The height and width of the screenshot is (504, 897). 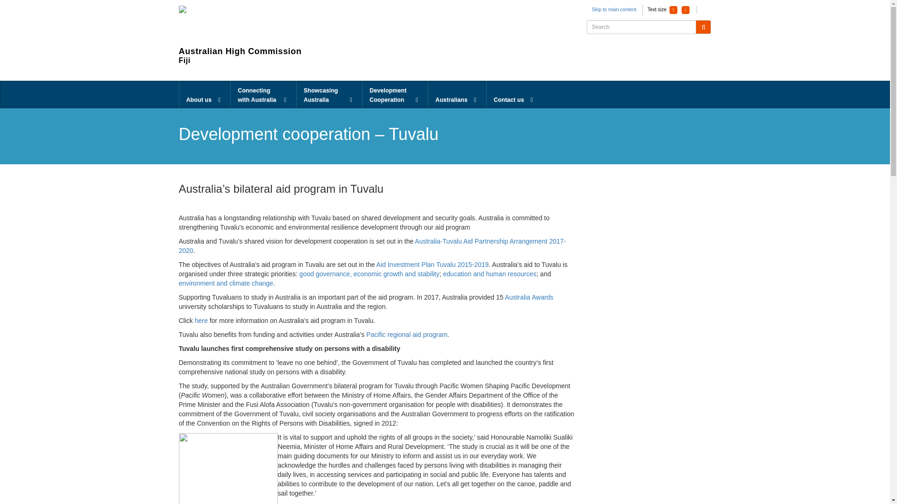 What do you see at coordinates (406, 334) in the screenshot?
I see `Pacific regional aid program` at bounding box center [406, 334].